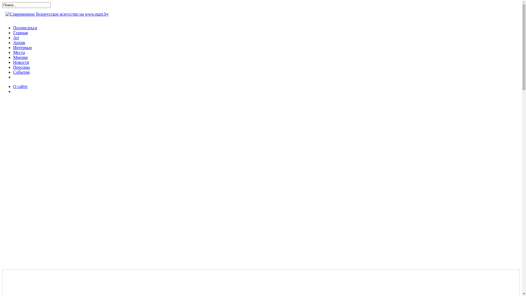 This screenshot has height=296, width=526. I want to click on Advertisement, so click(43, 181).